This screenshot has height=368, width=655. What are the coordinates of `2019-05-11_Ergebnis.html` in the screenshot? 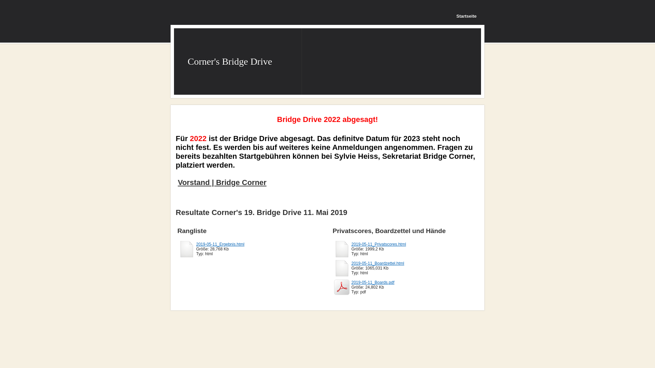 It's located at (220, 244).